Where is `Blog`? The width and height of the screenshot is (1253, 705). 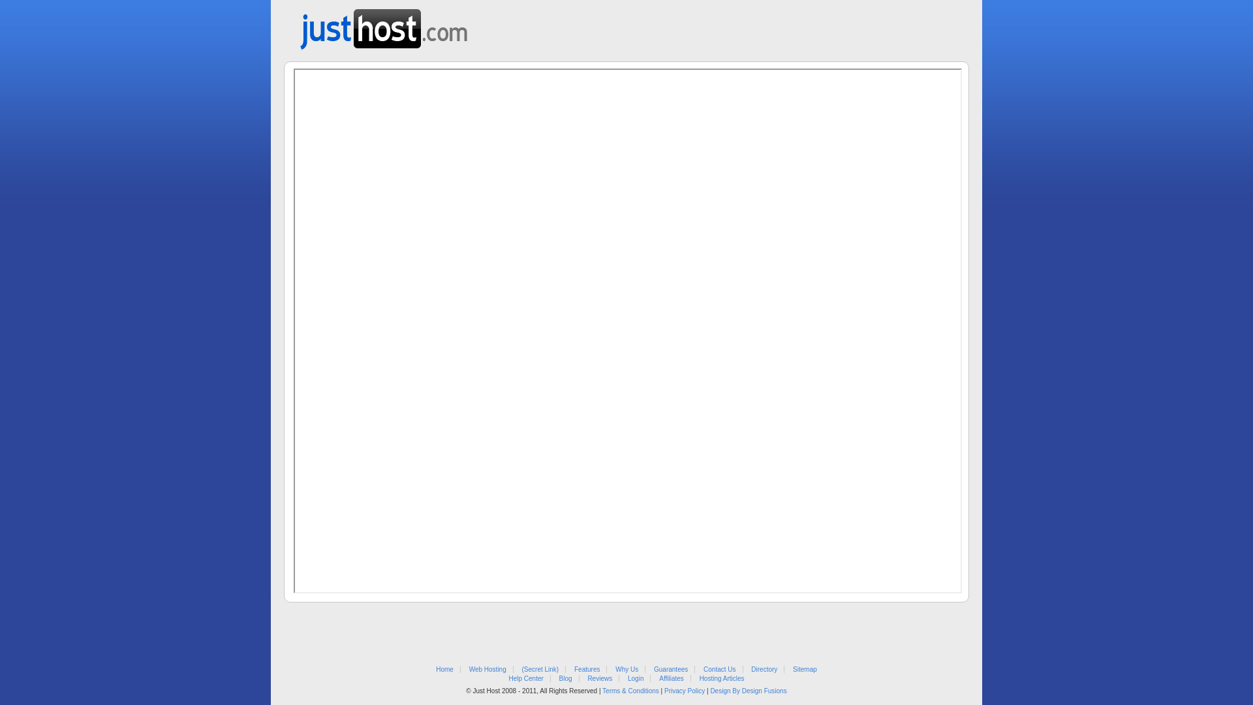
Blog is located at coordinates (566, 679).